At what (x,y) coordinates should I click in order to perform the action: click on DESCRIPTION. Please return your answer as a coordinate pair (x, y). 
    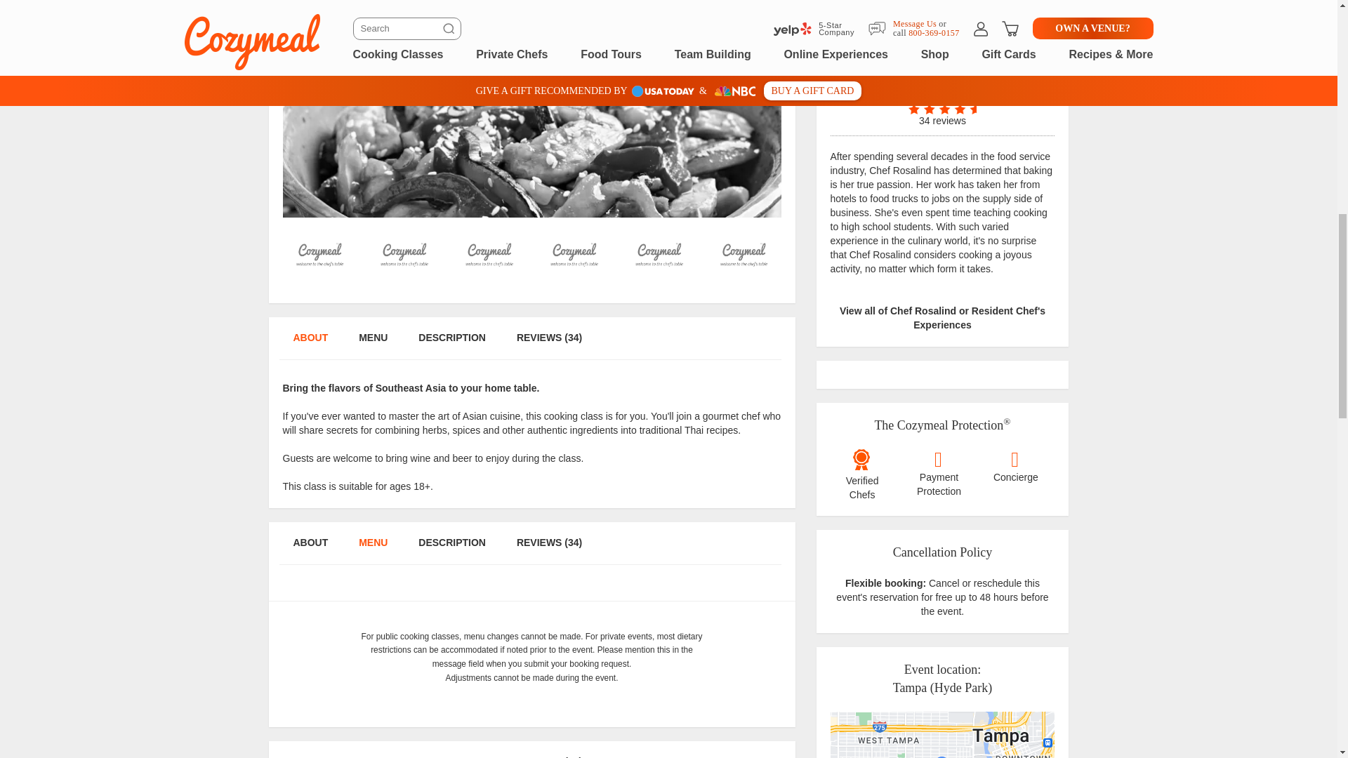
    Looking at the image, I should click on (452, 345).